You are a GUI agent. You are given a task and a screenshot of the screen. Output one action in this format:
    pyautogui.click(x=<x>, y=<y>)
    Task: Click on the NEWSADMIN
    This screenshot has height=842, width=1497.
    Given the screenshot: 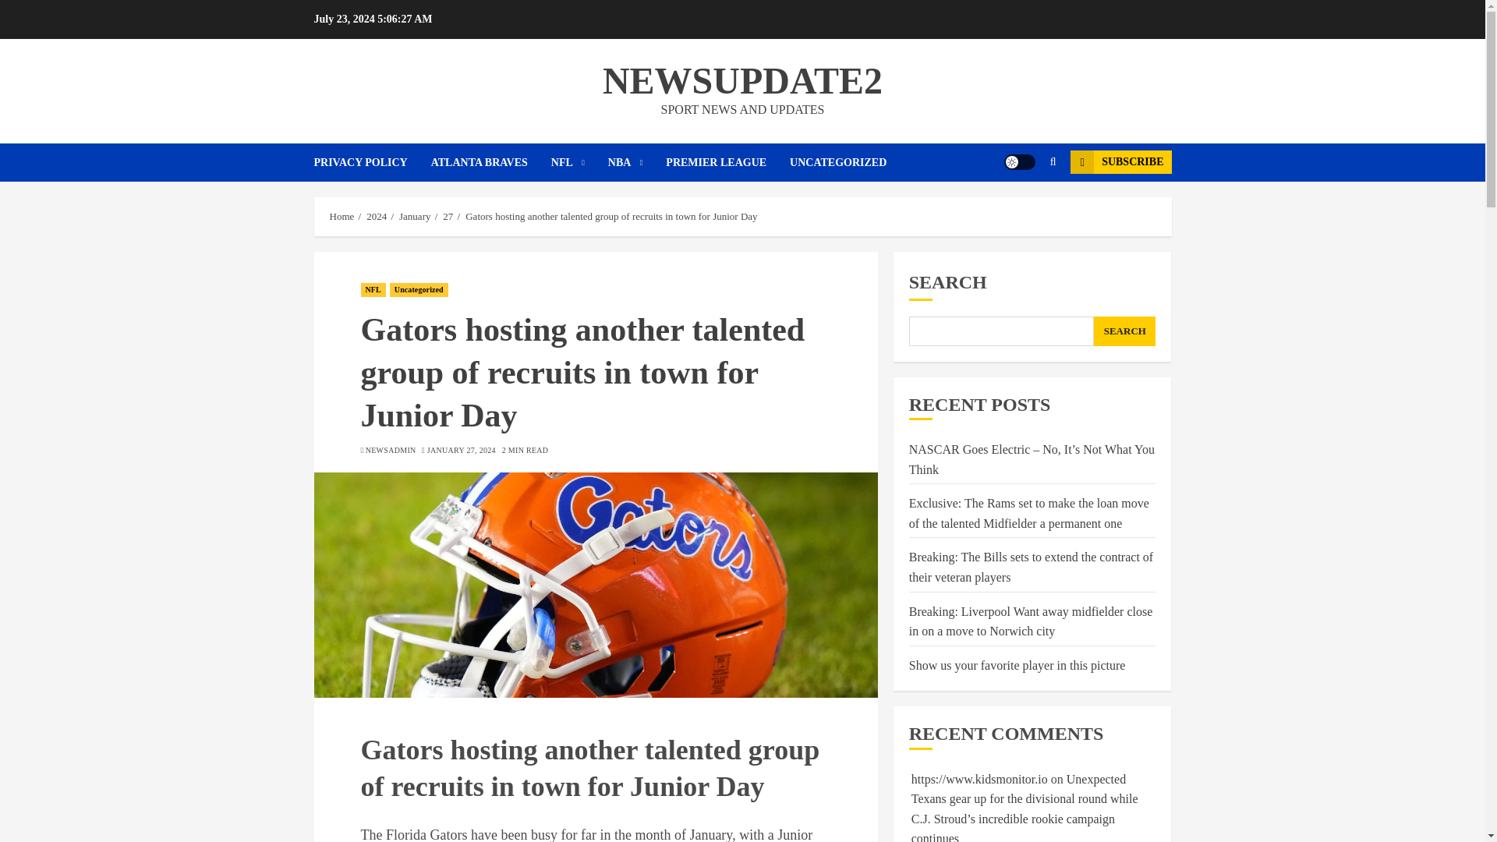 What is the action you would take?
    pyautogui.click(x=390, y=451)
    